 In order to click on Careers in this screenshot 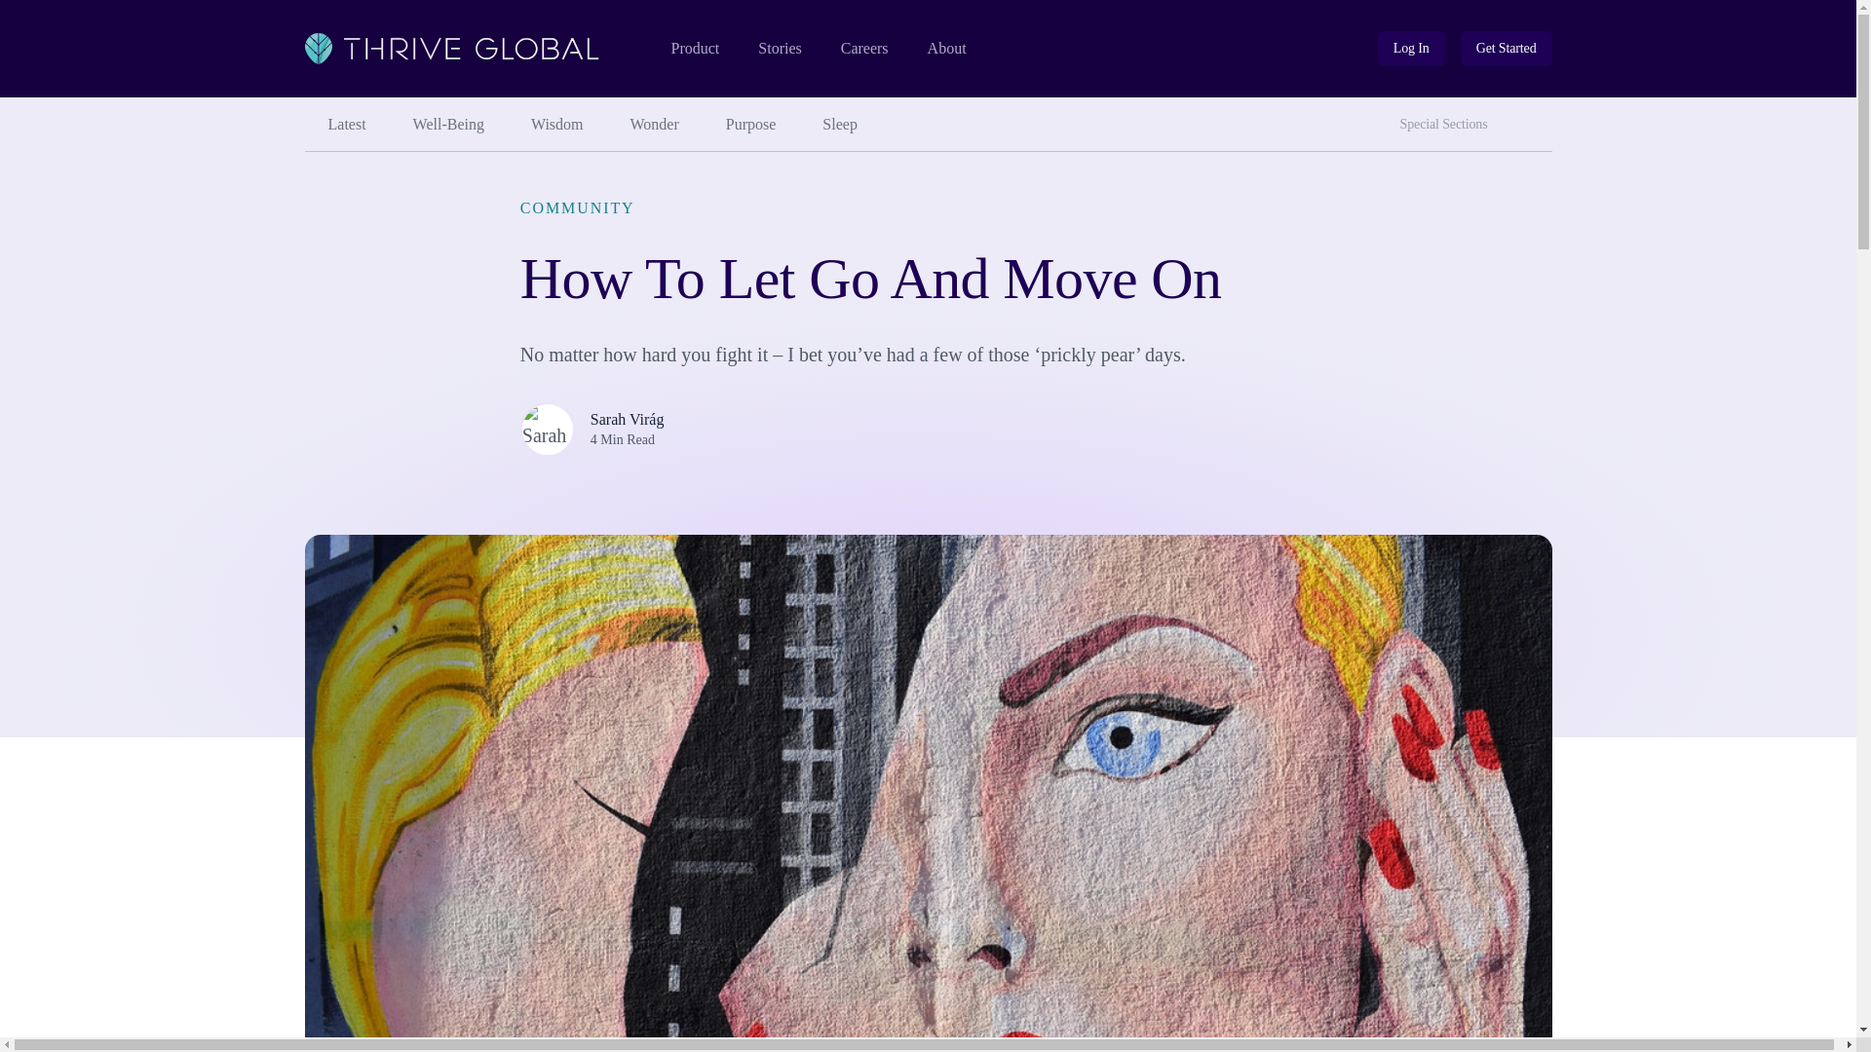, I will do `click(864, 49)`.